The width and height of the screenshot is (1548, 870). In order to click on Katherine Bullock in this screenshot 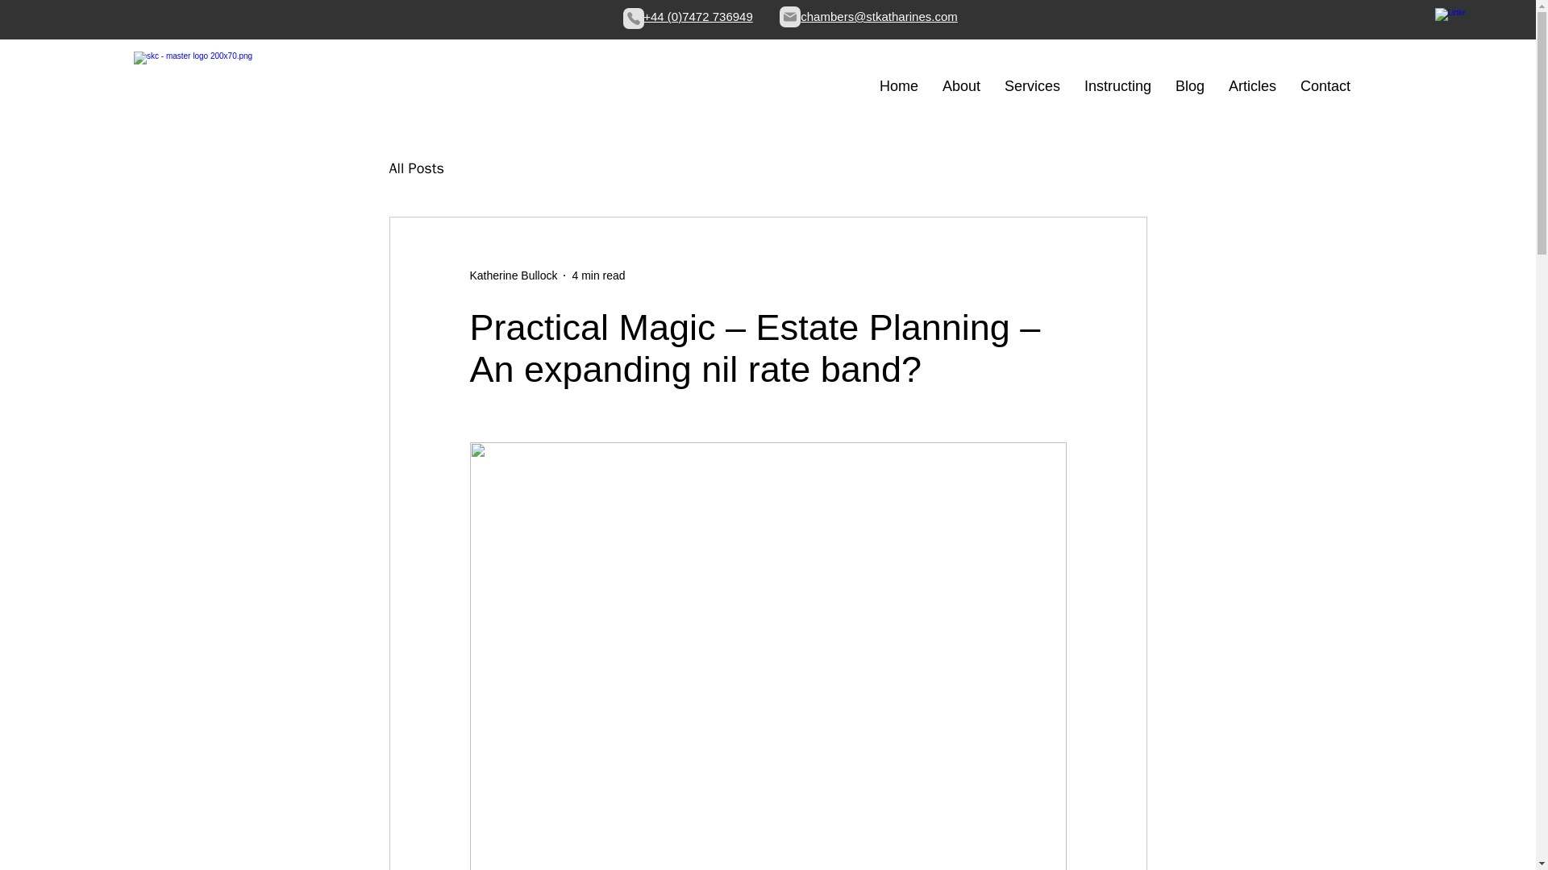, I will do `click(513, 275)`.